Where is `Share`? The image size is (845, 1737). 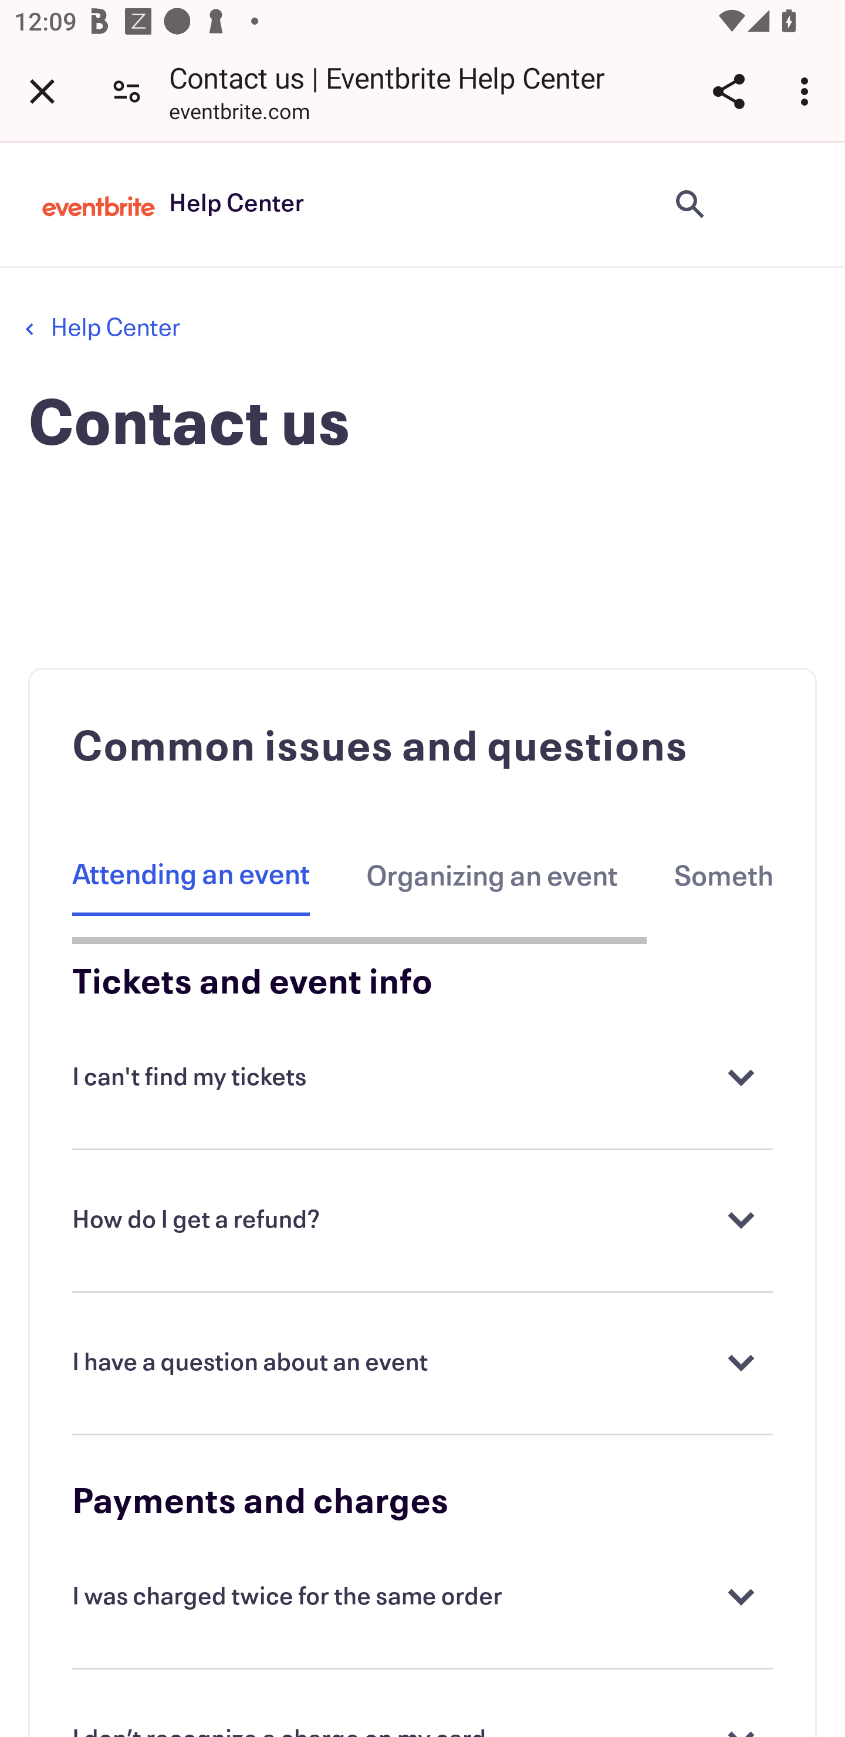 Share is located at coordinates (728, 91).